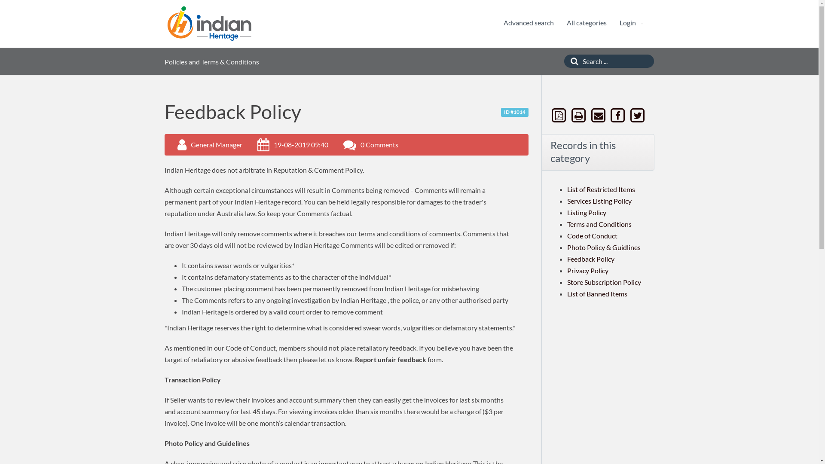 The image size is (825, 464). Describe the element at coordinates (592, 235) in the screenshot. I see `Code of Conduct` at that location.